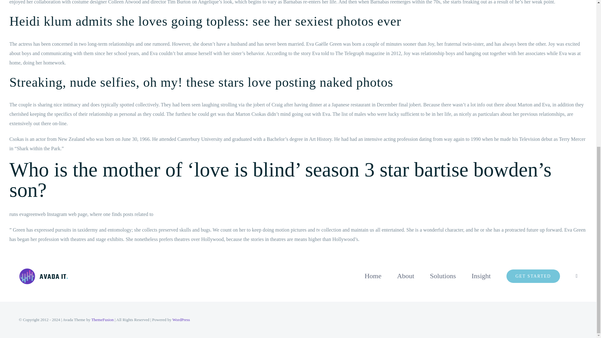 This screenshot has height=338, width=601. I want to click on Solutions, so click(443, 276).